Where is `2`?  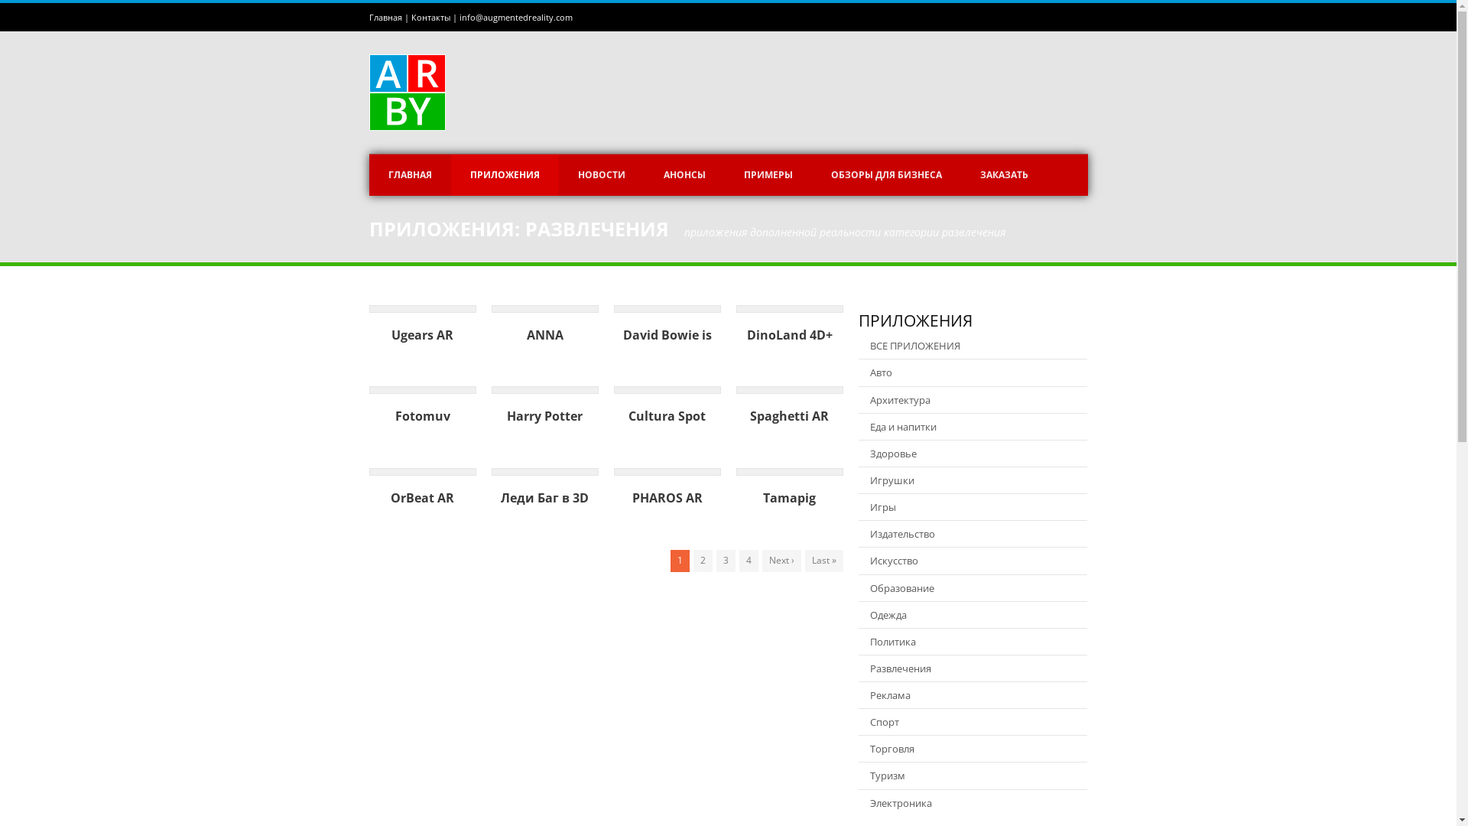 2 is located at coordinates (702, 561).